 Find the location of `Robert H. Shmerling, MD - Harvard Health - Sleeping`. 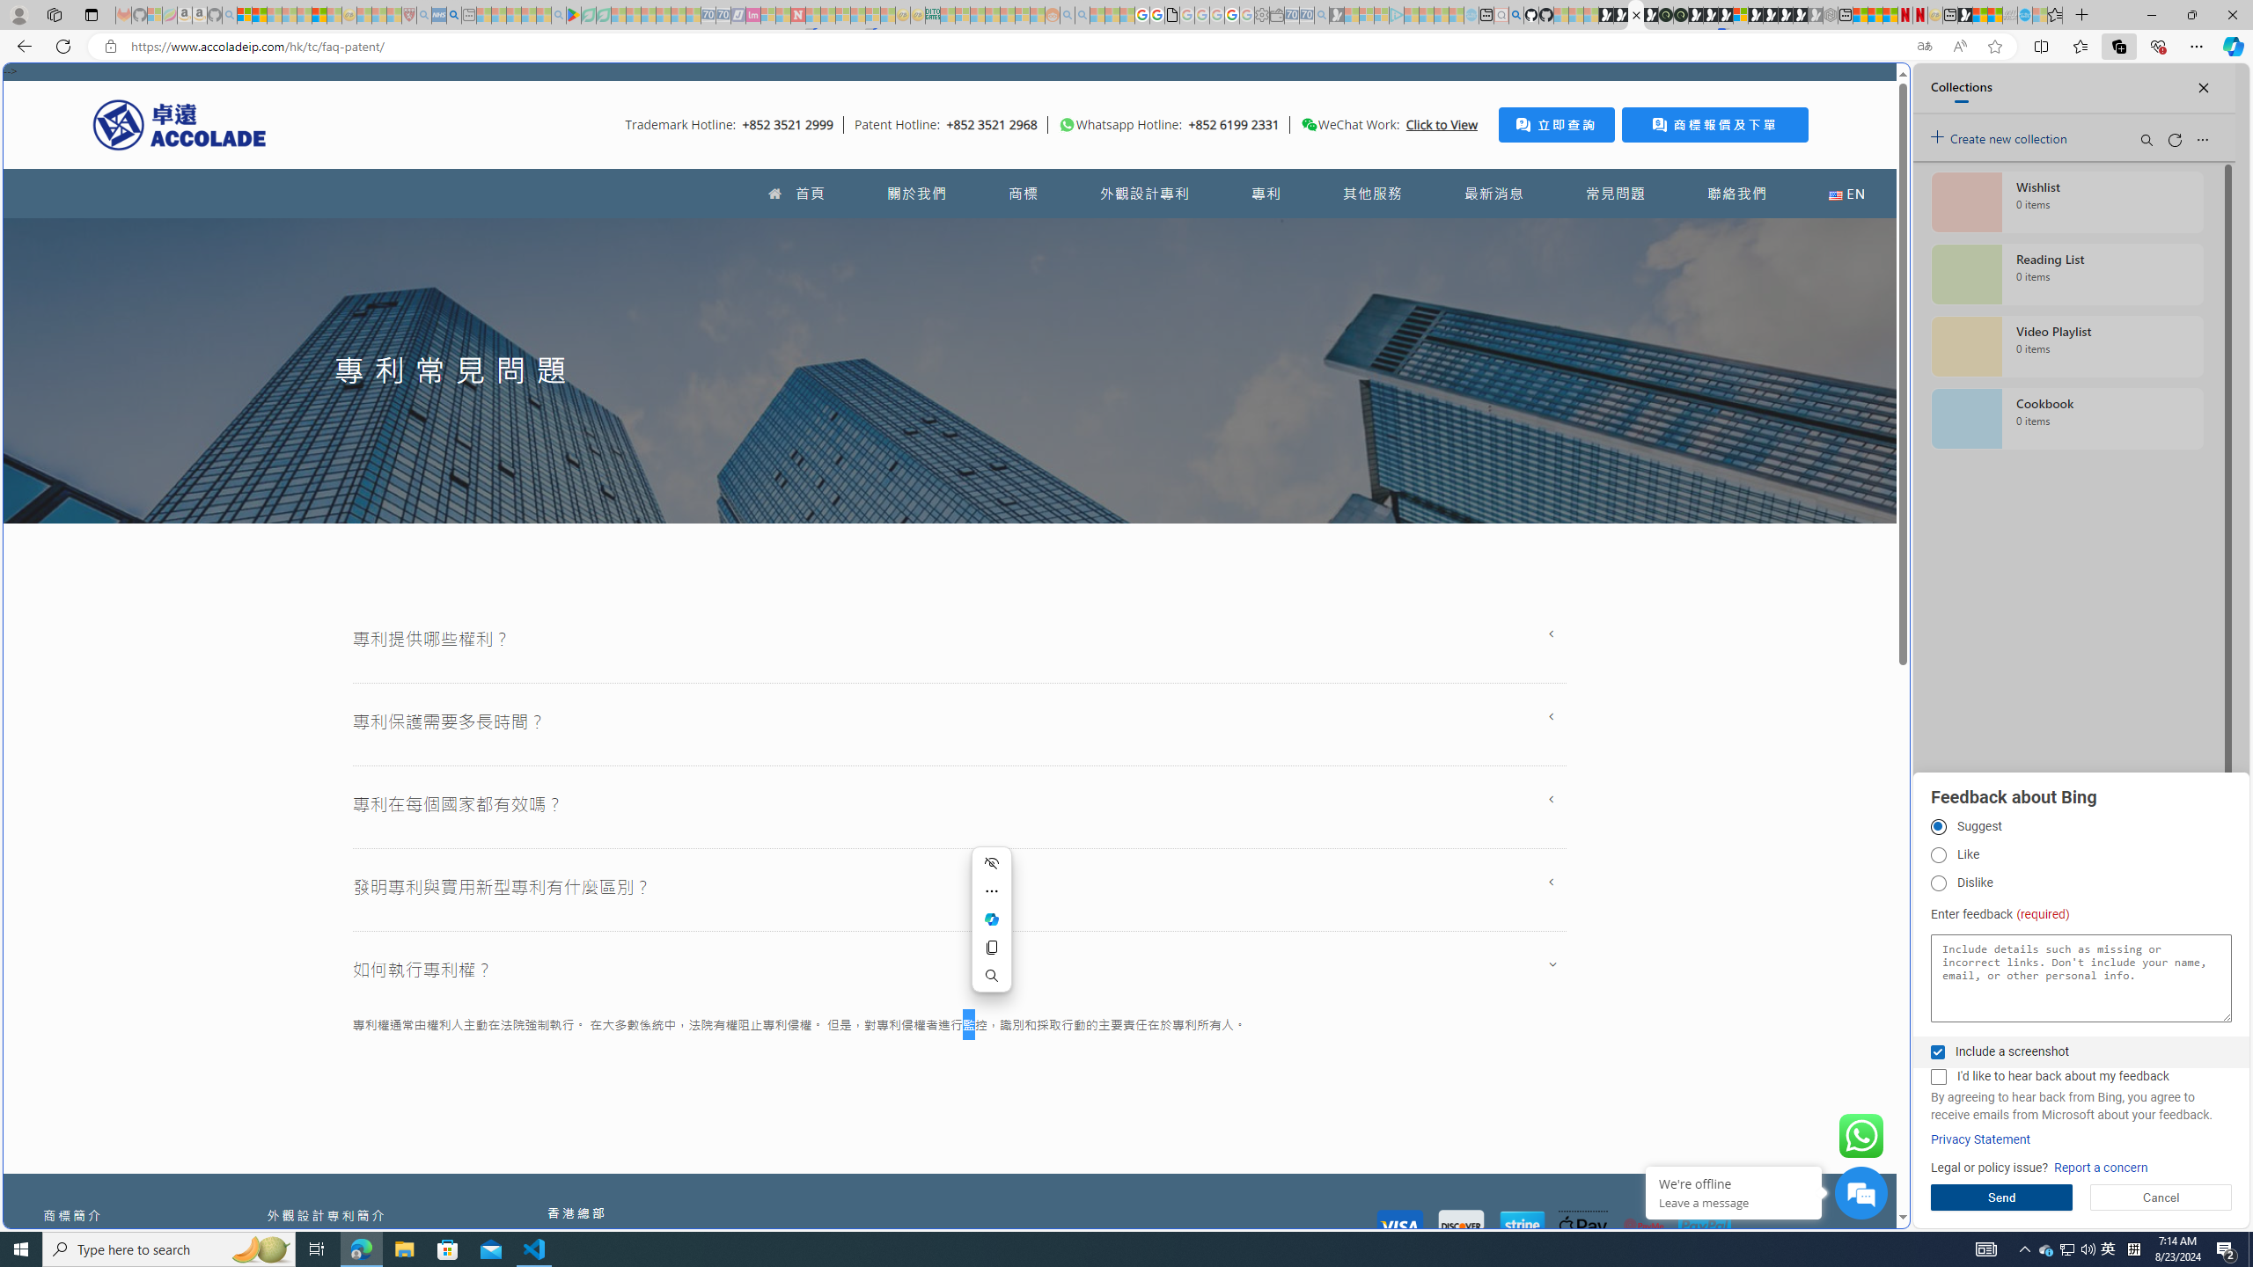

Robert H. Shmerling, MD - Harvard Health - Sleeping is located at coordinates (408, 15).